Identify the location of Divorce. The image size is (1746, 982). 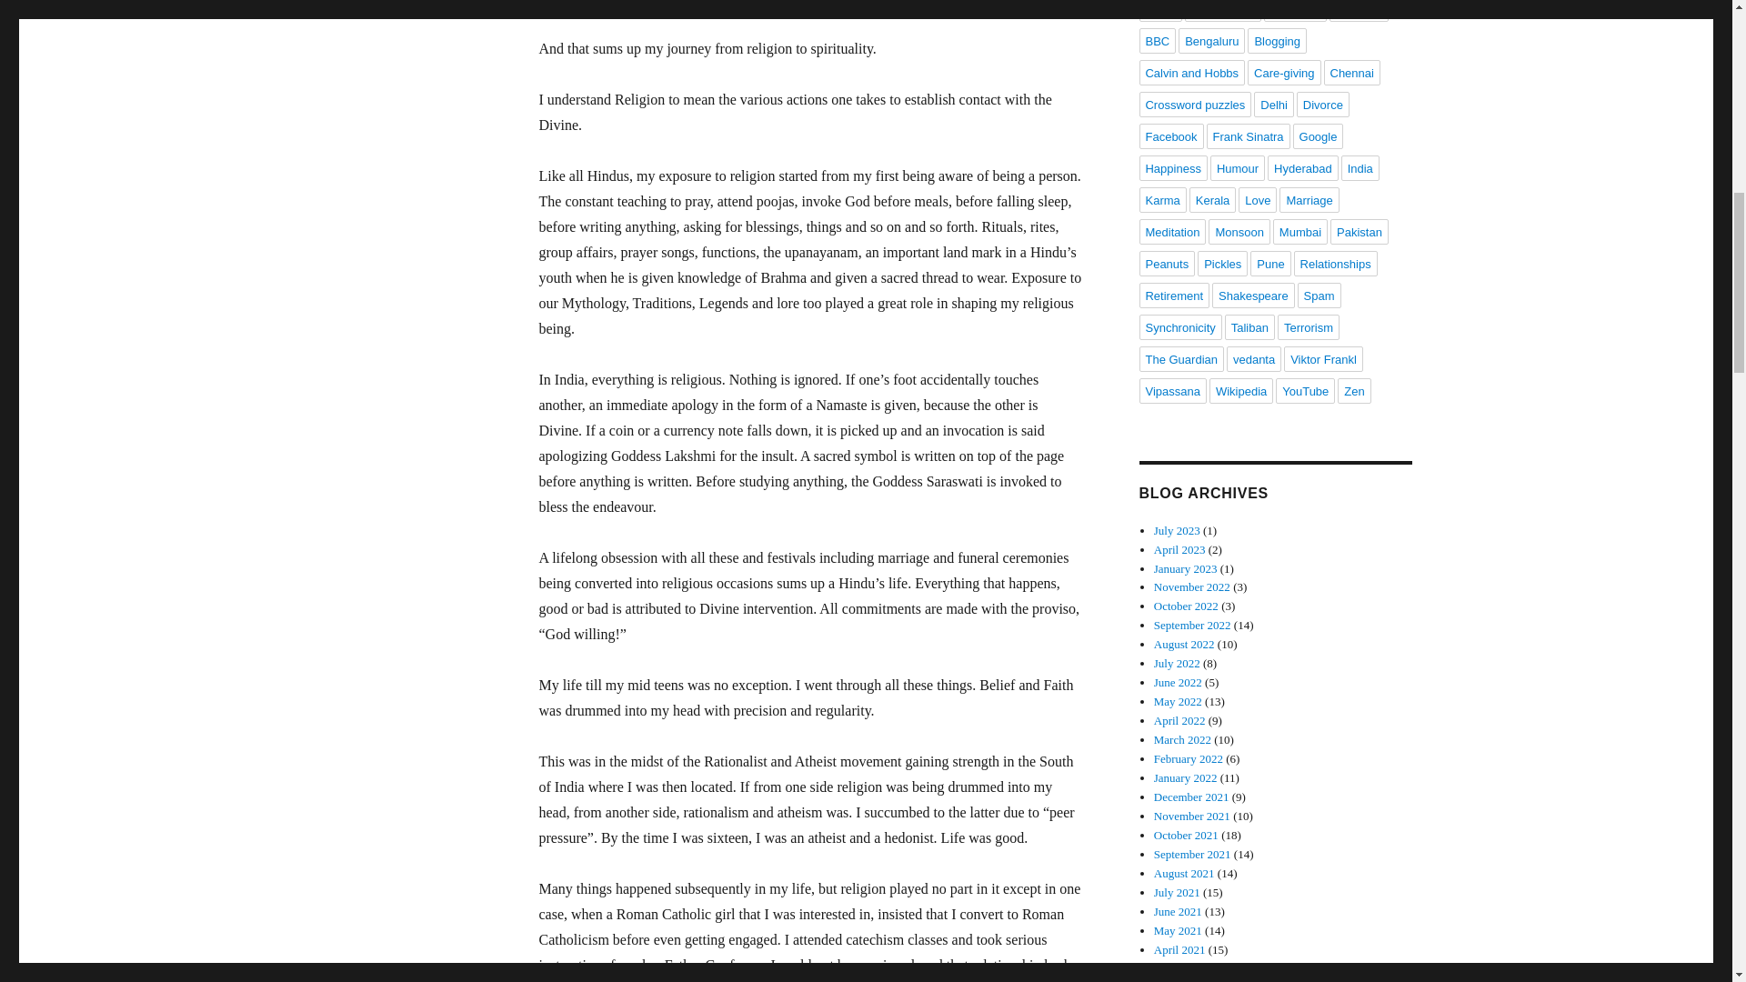
(1323, 104).